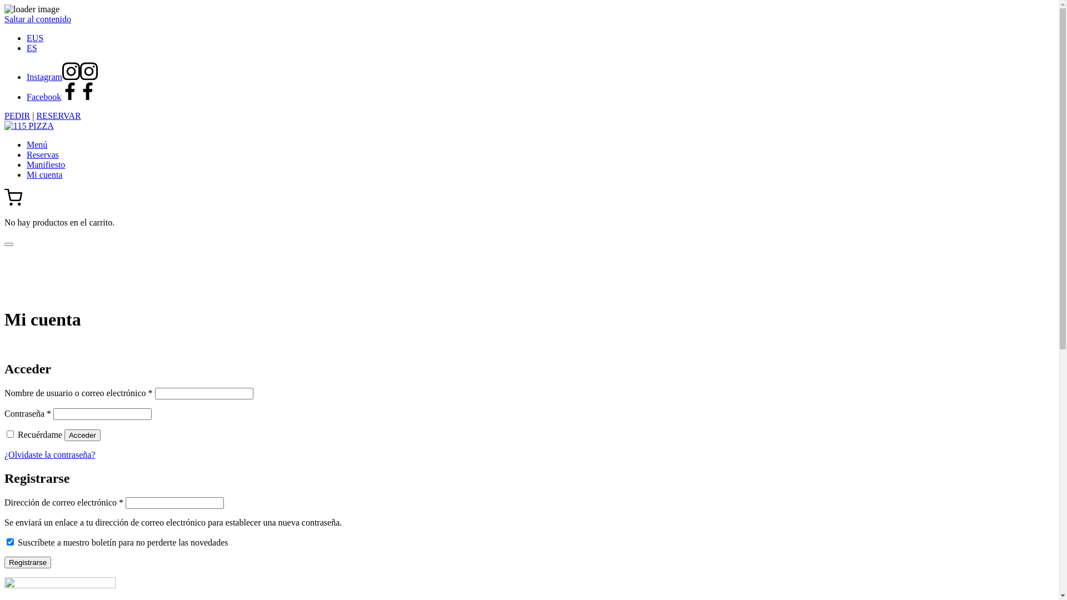  I want to click on EUS, so click(35, 38).